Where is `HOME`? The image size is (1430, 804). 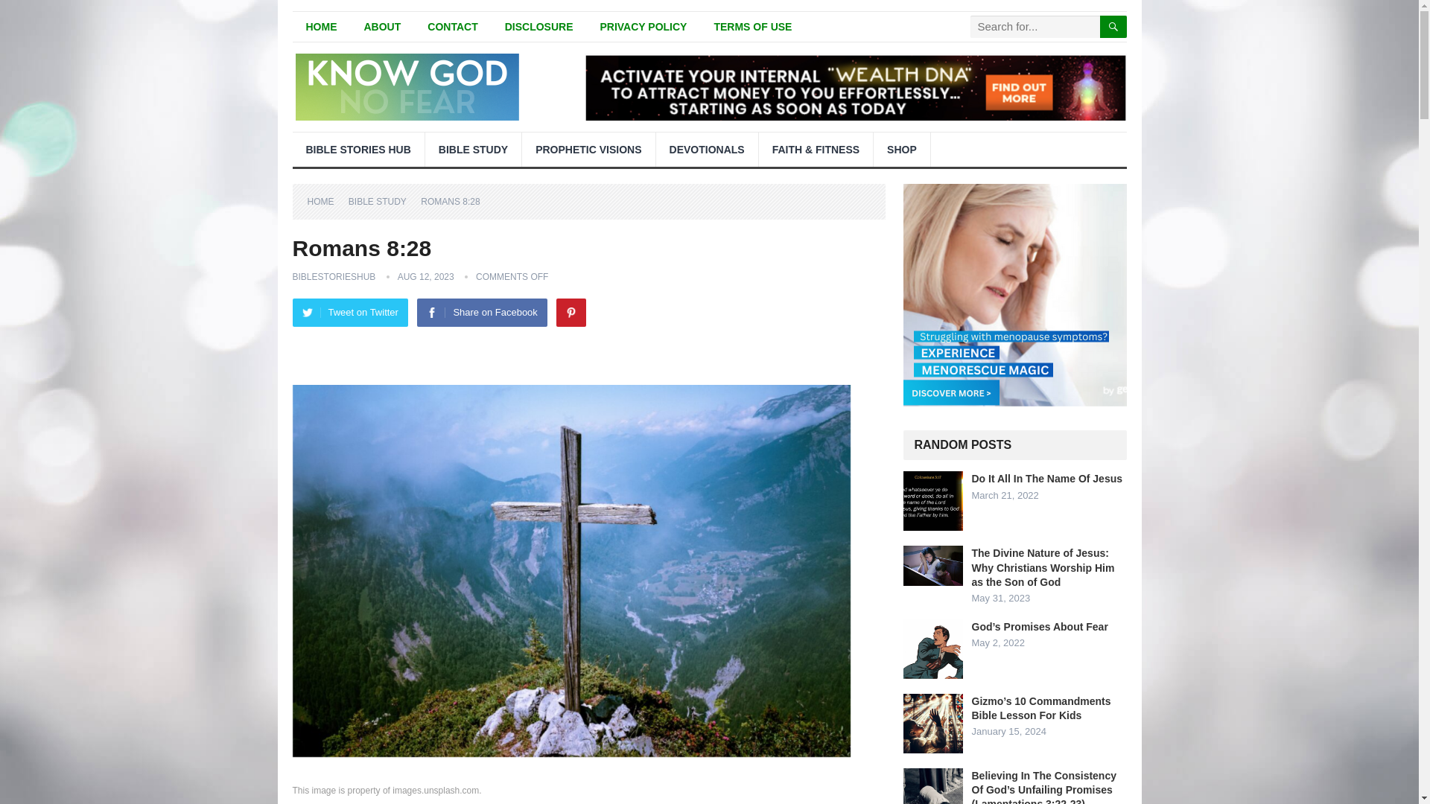 HOME is located at coordinates (325, 201).